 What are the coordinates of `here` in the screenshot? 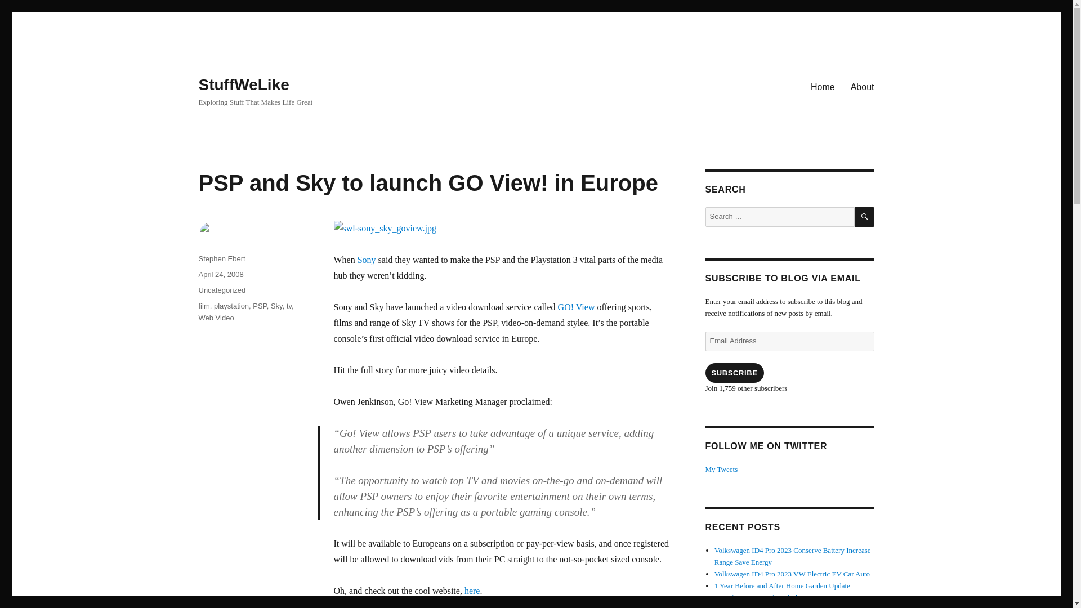 It's located at (472, 591).